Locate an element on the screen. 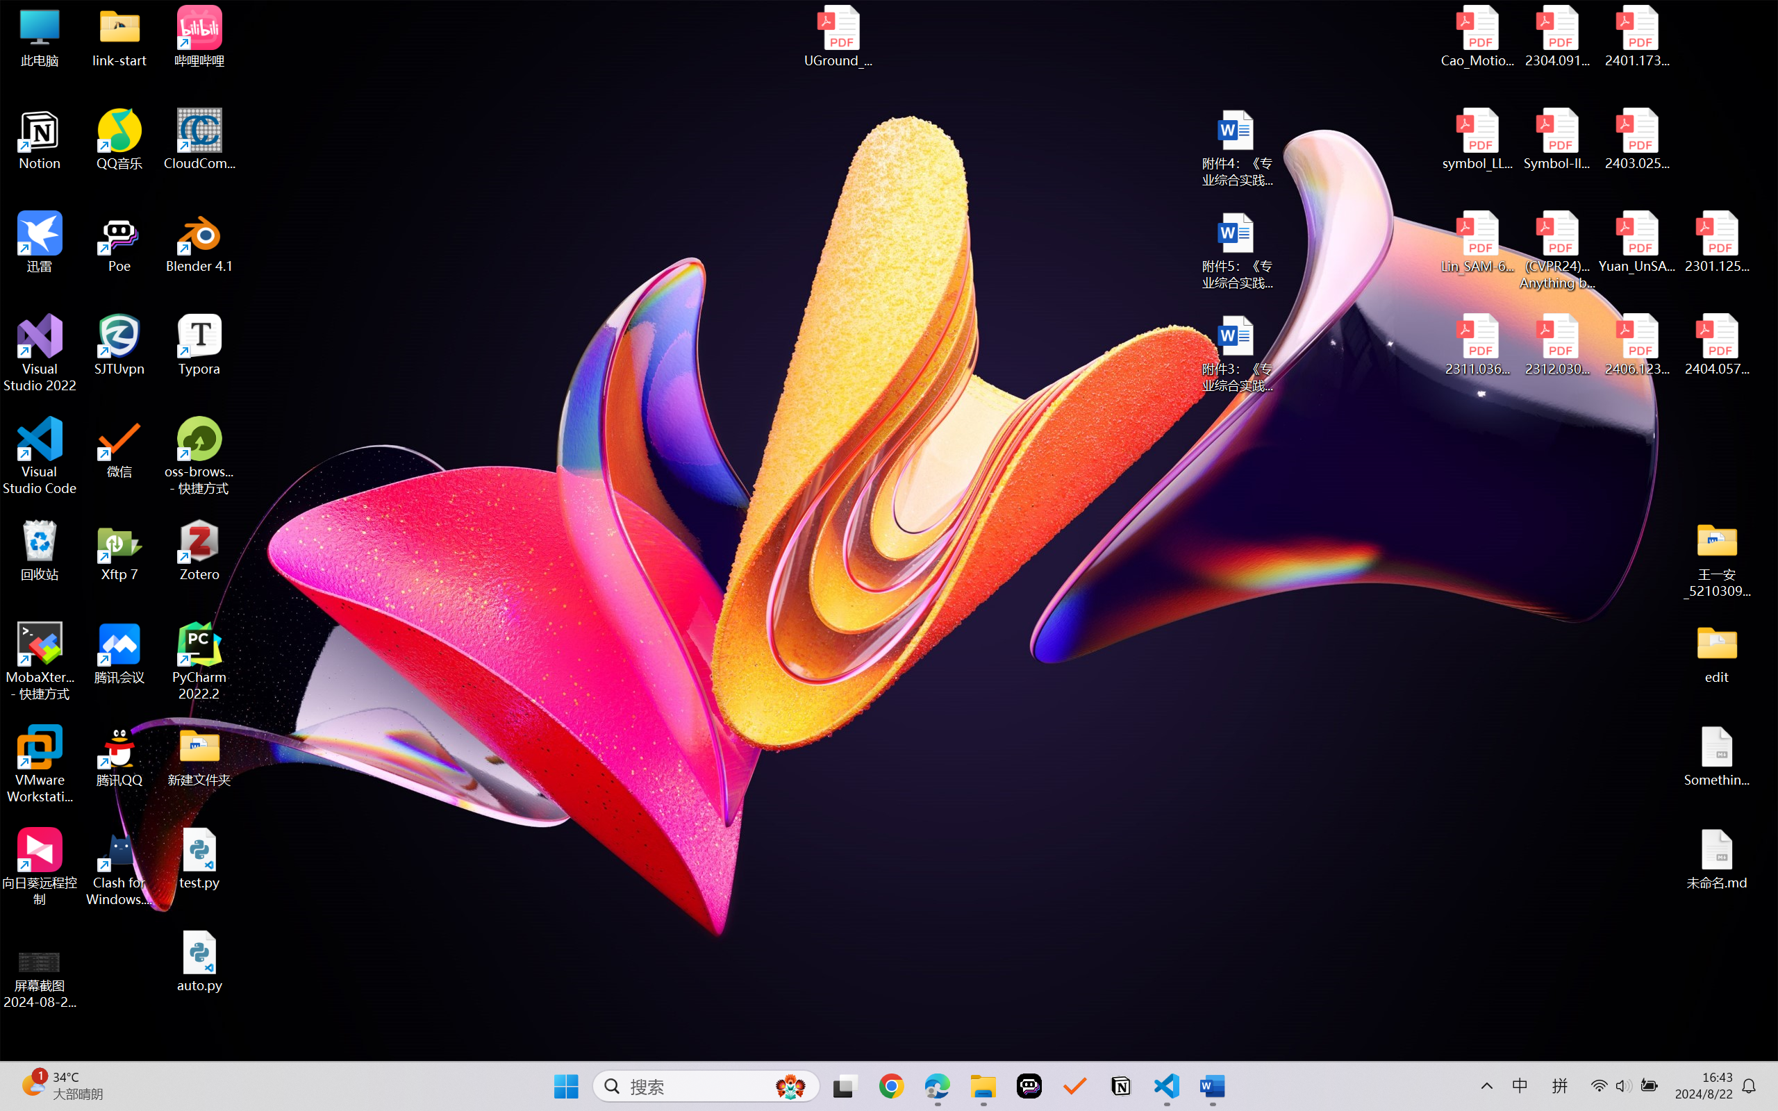 The width and height of the screenshot is (1778, 1111). PyCharm 2022.2 is located at coordinates (200, 661).